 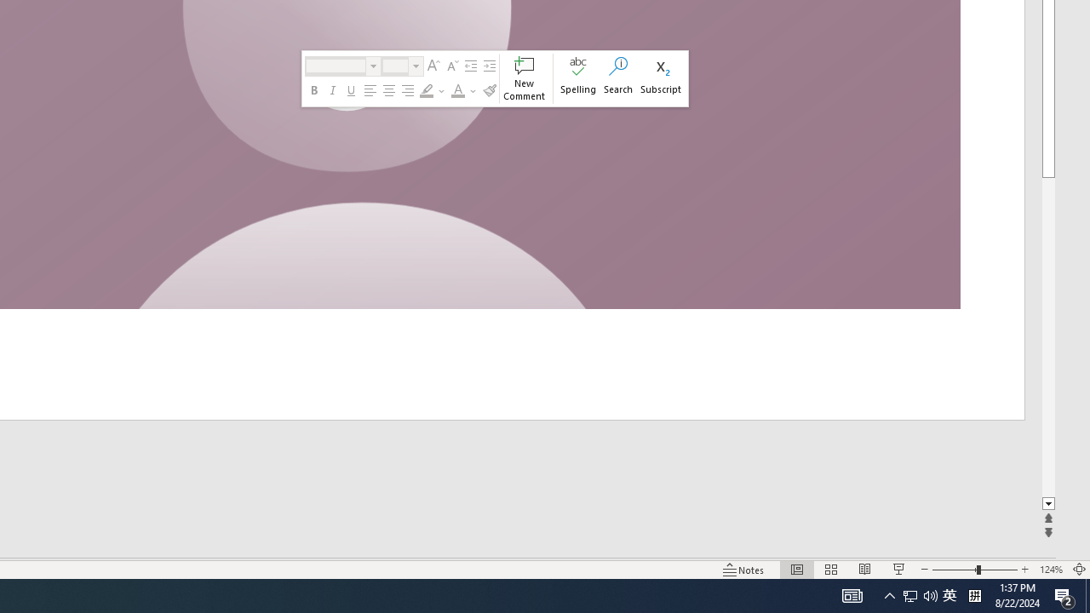 I want to click on Center, so click(x=388, y=90).